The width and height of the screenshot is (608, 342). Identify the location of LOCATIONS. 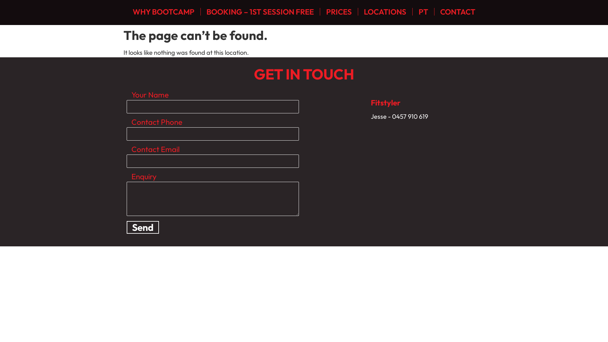
(385, 12).